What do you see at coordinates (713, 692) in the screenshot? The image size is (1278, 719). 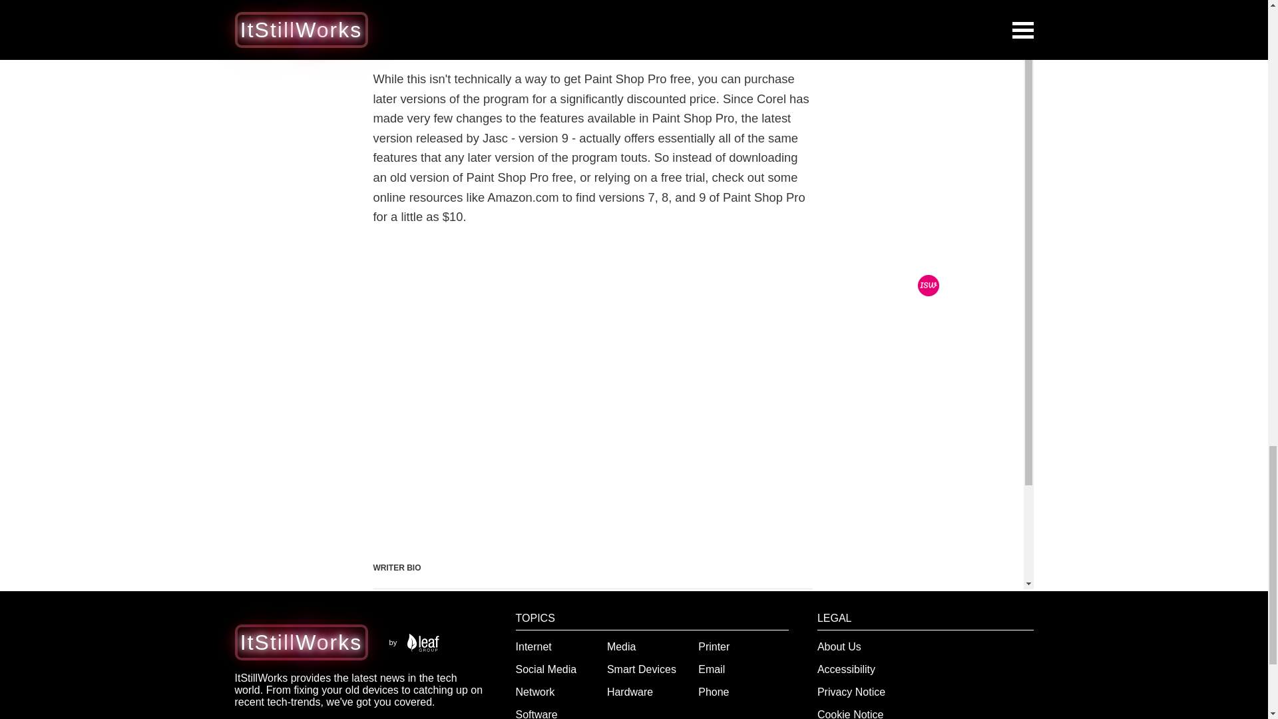 I see `Phone` at bounding box center [713, 692].